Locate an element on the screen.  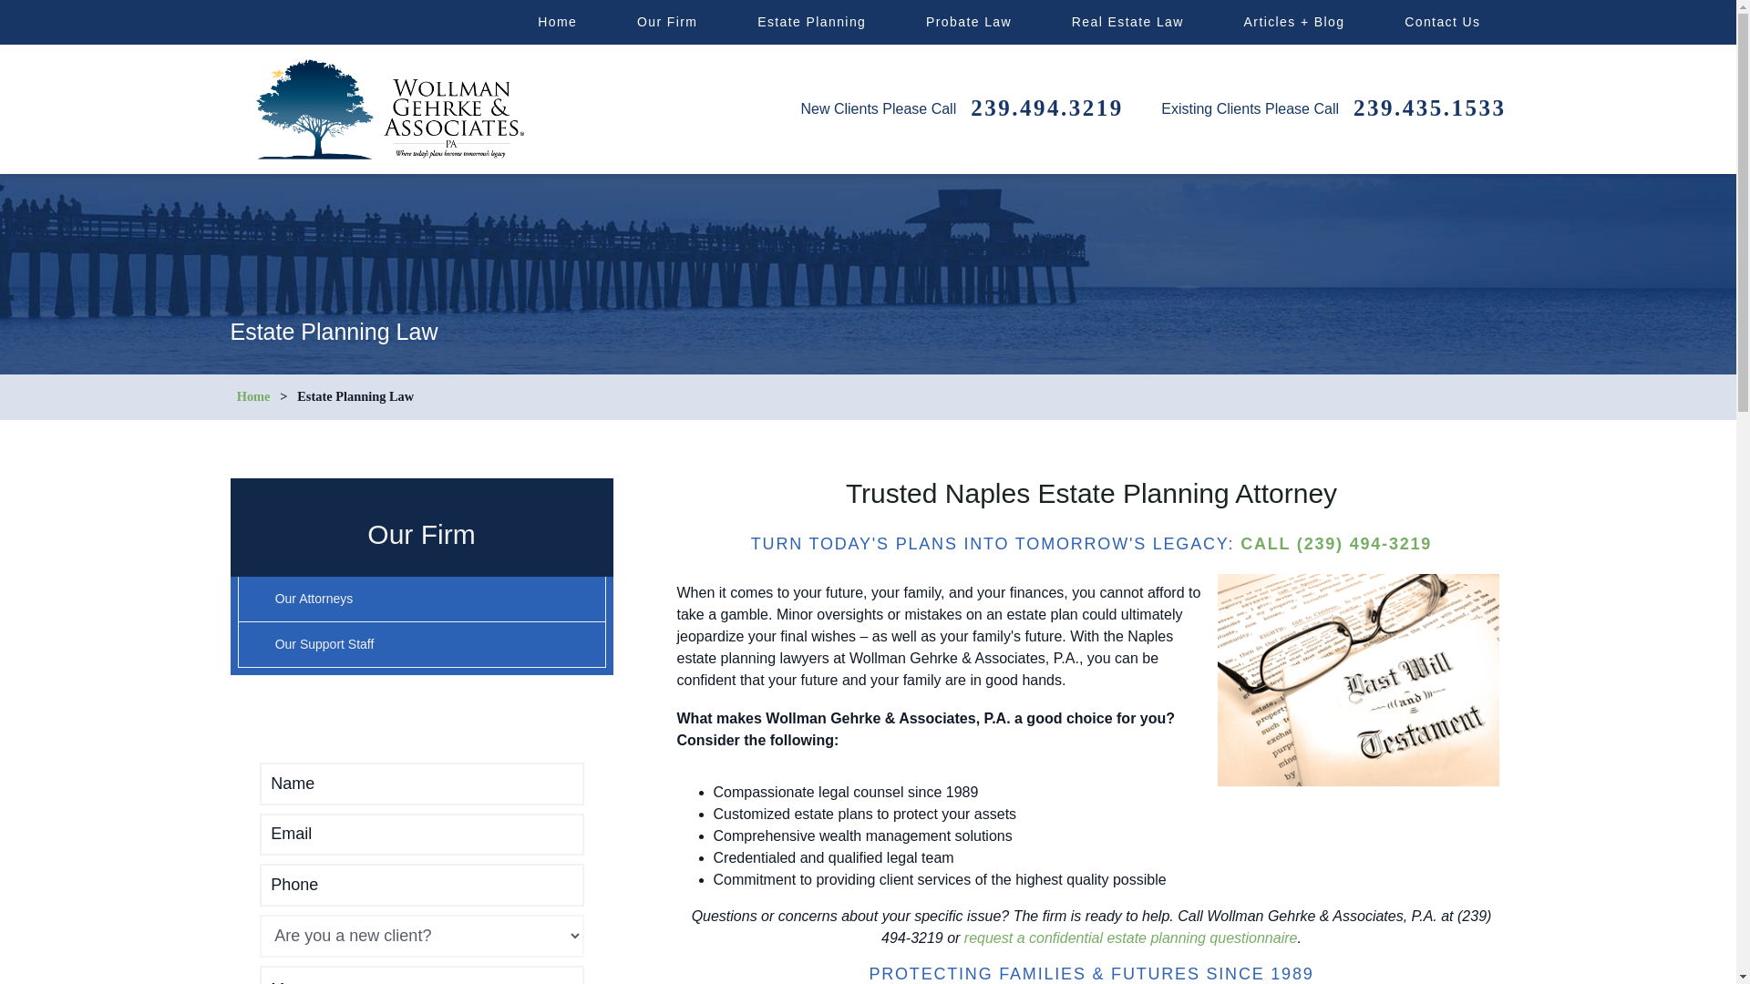
Estate Planning is located at coordinates (811, 22).